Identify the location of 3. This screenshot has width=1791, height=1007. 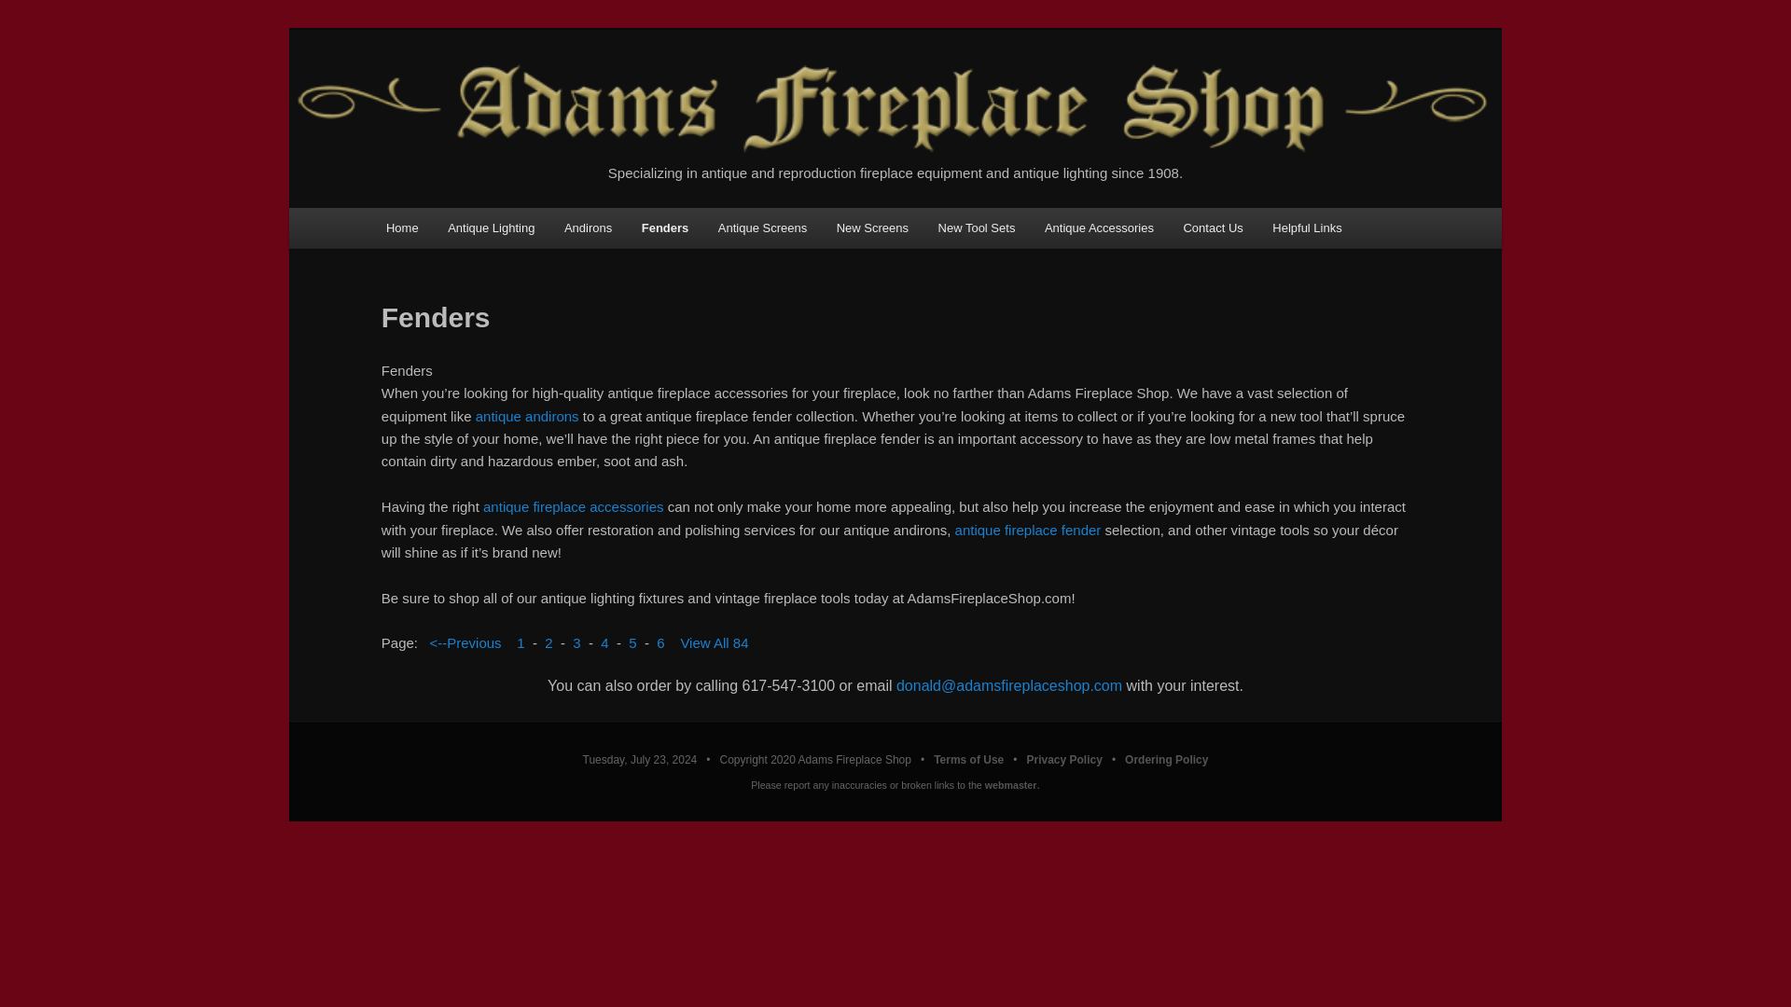
(576, 642).